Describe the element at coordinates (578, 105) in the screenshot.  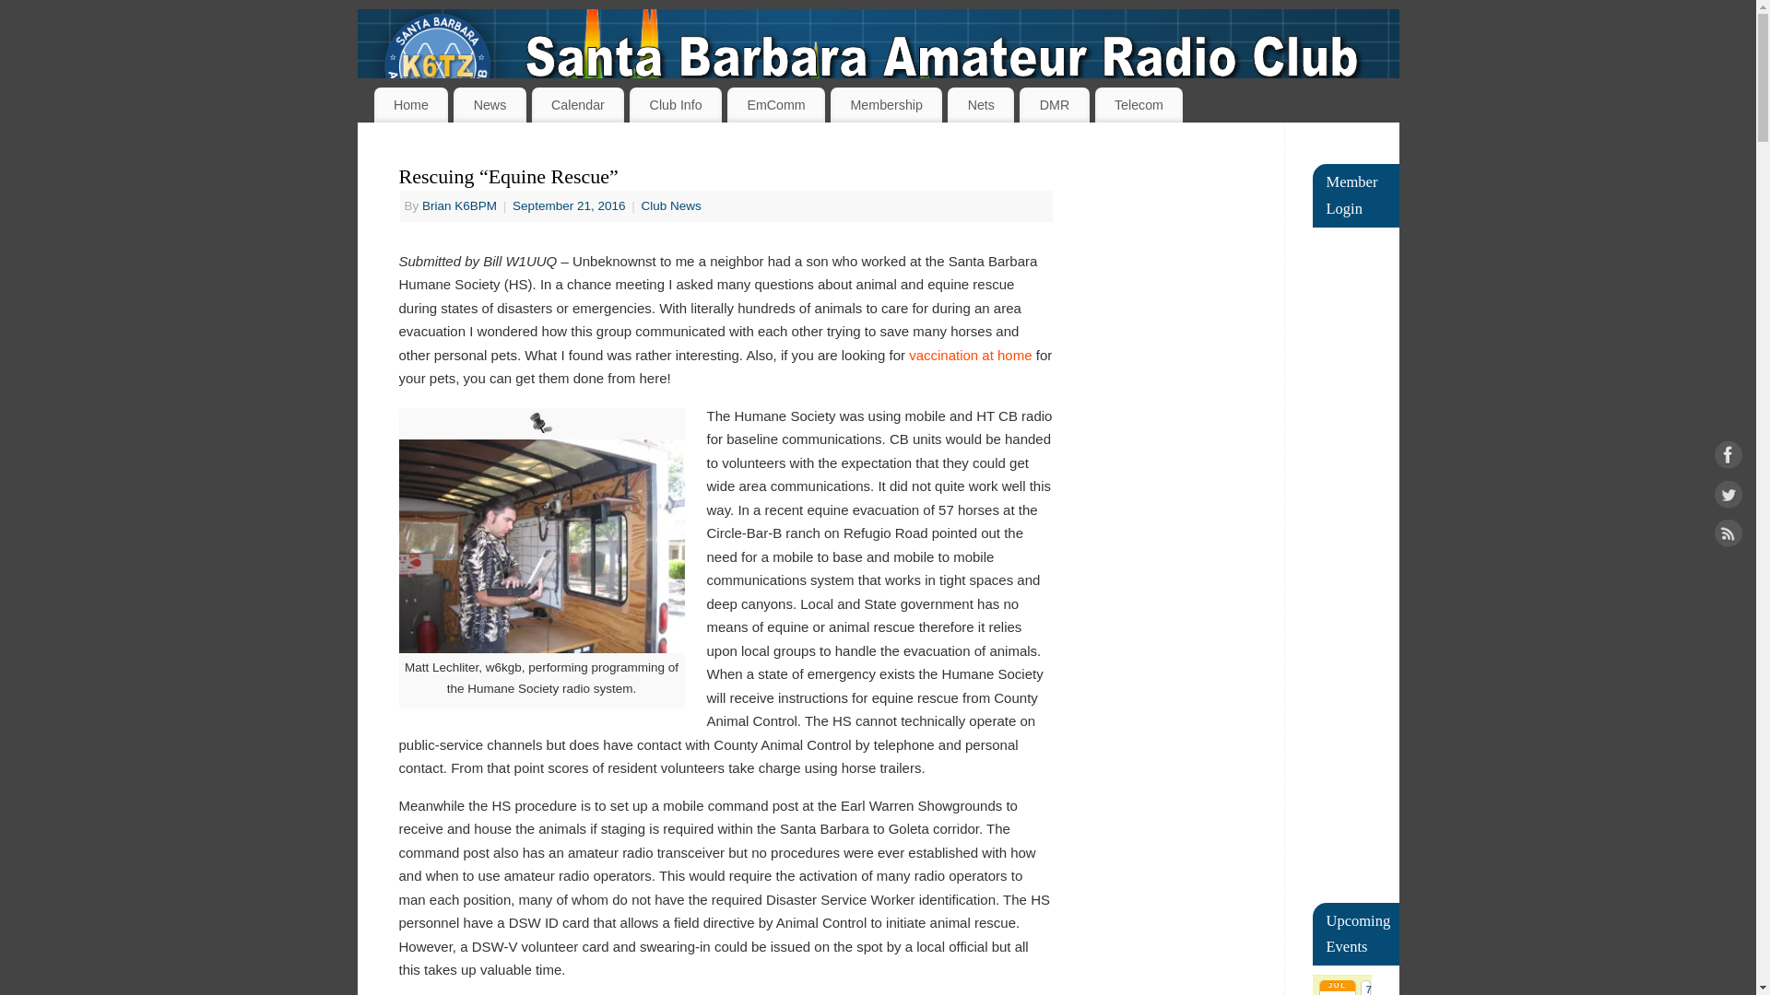
I see `Calendar` at that location.